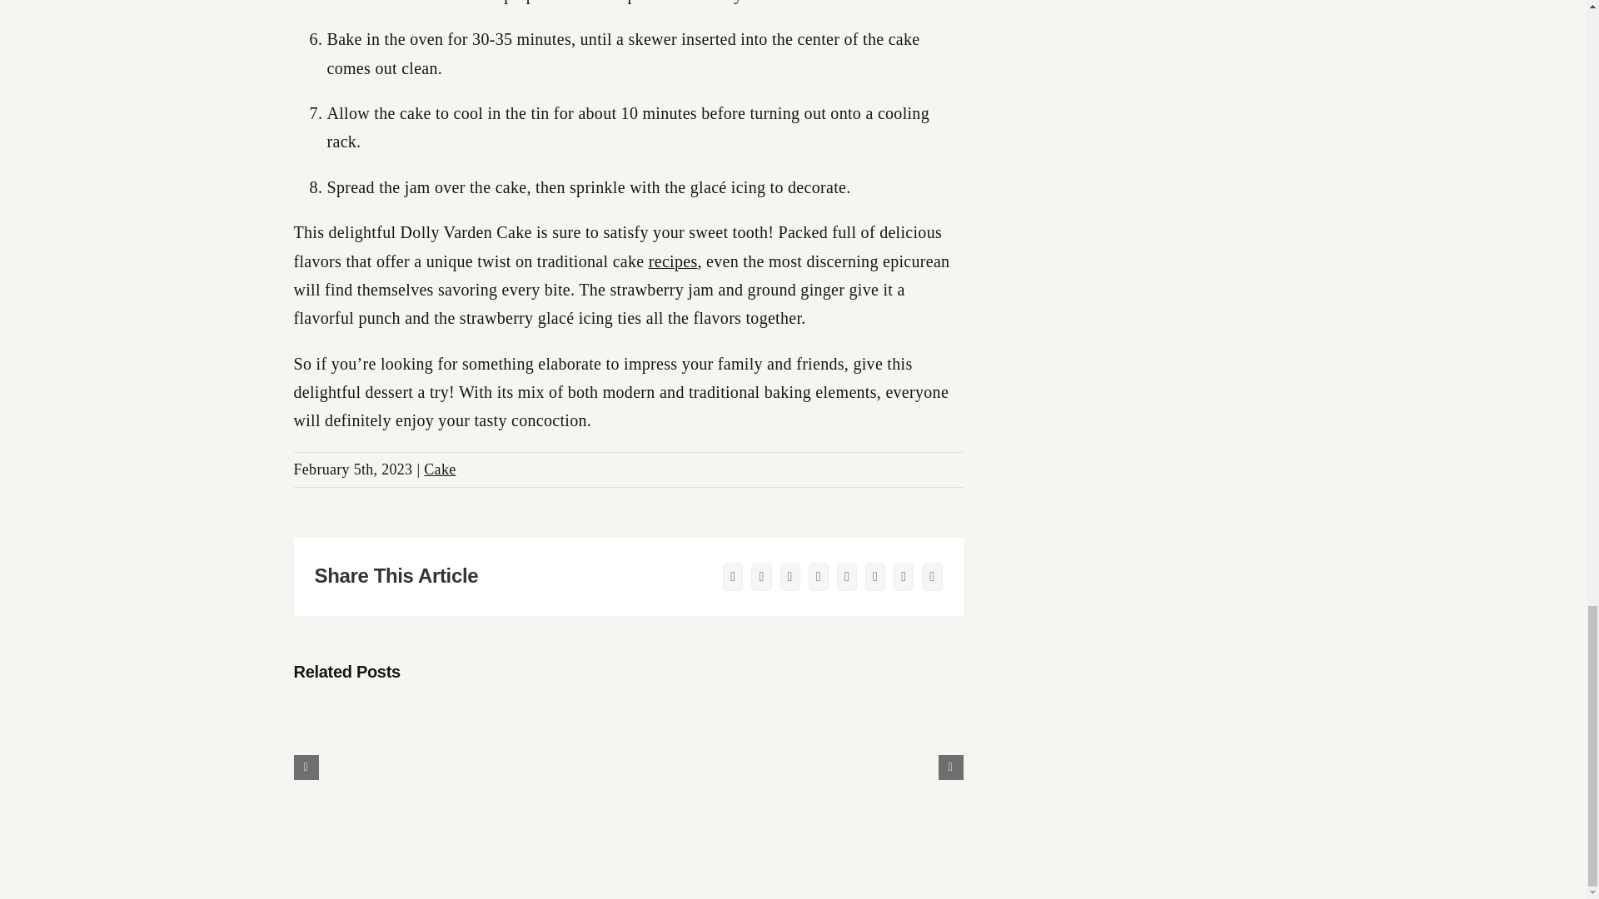  Describe the element at coordinates (440, 469) in the screenshot. I see `Cake` at that location.